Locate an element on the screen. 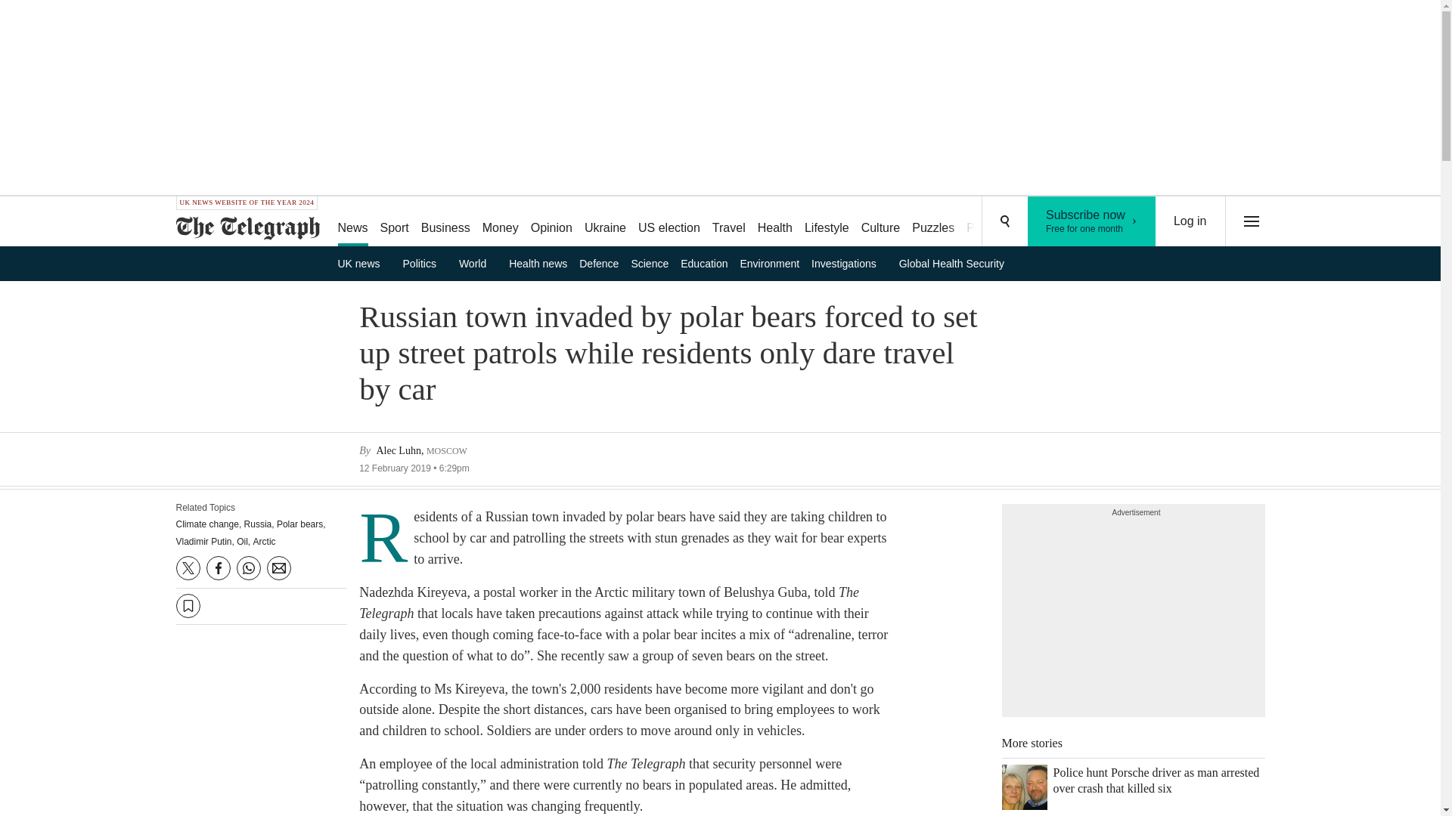 The image size is (1452, 816). Ukraine is located at coordinates (445, 222).